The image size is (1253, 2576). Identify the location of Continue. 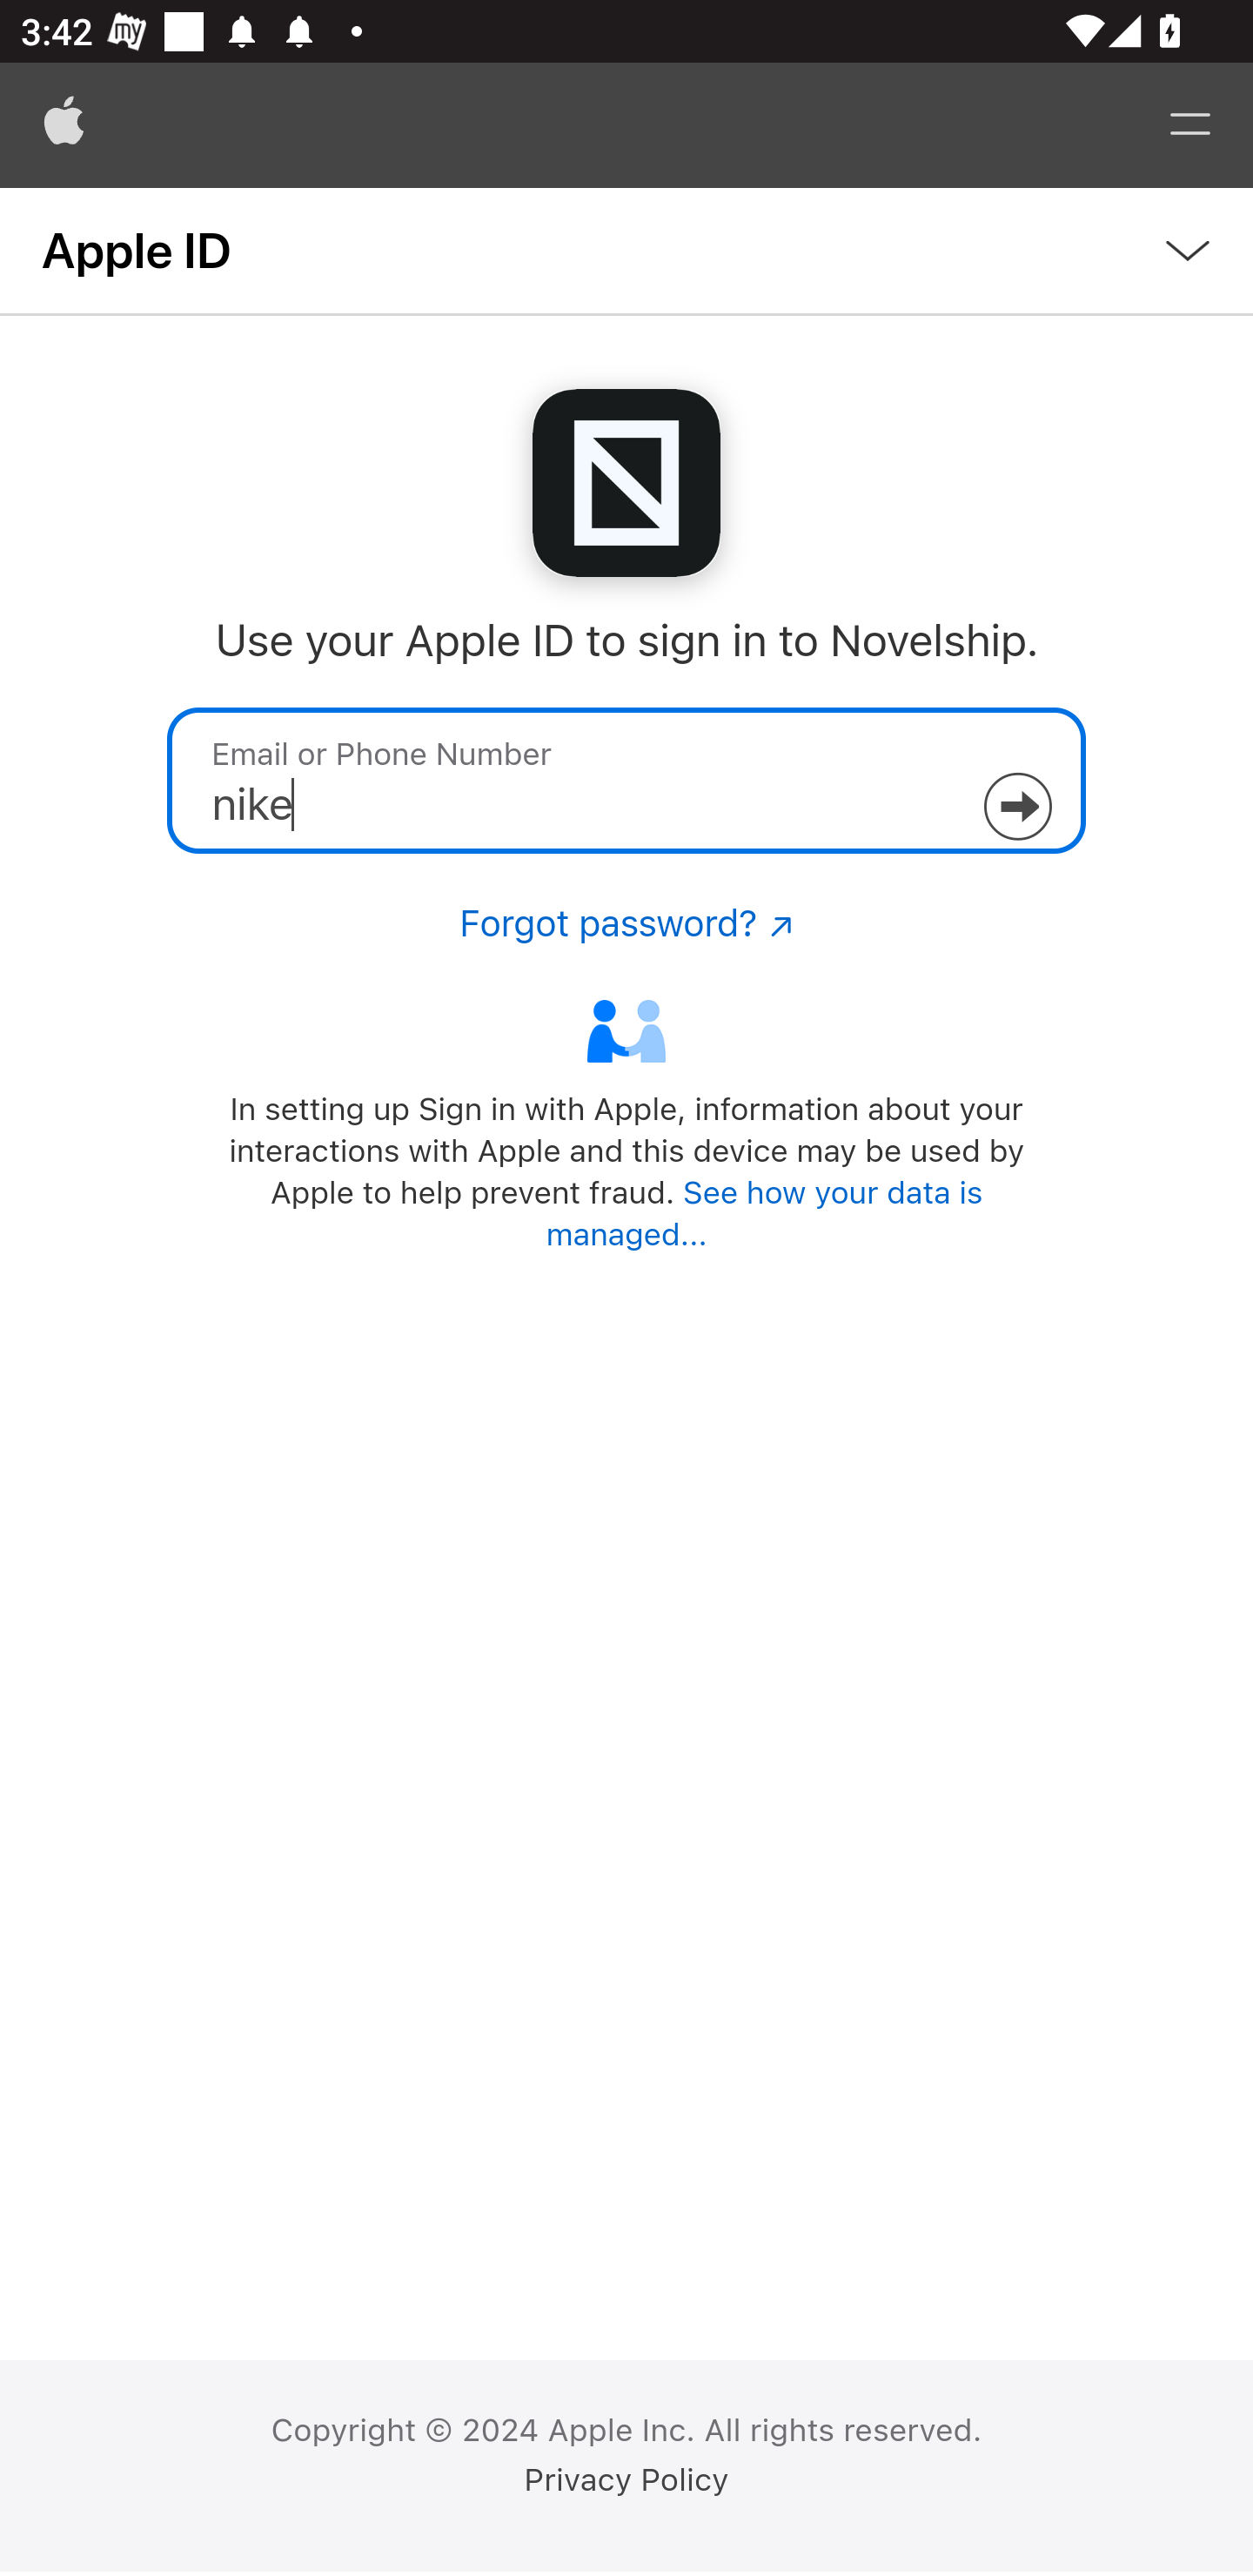
(1016, 806).